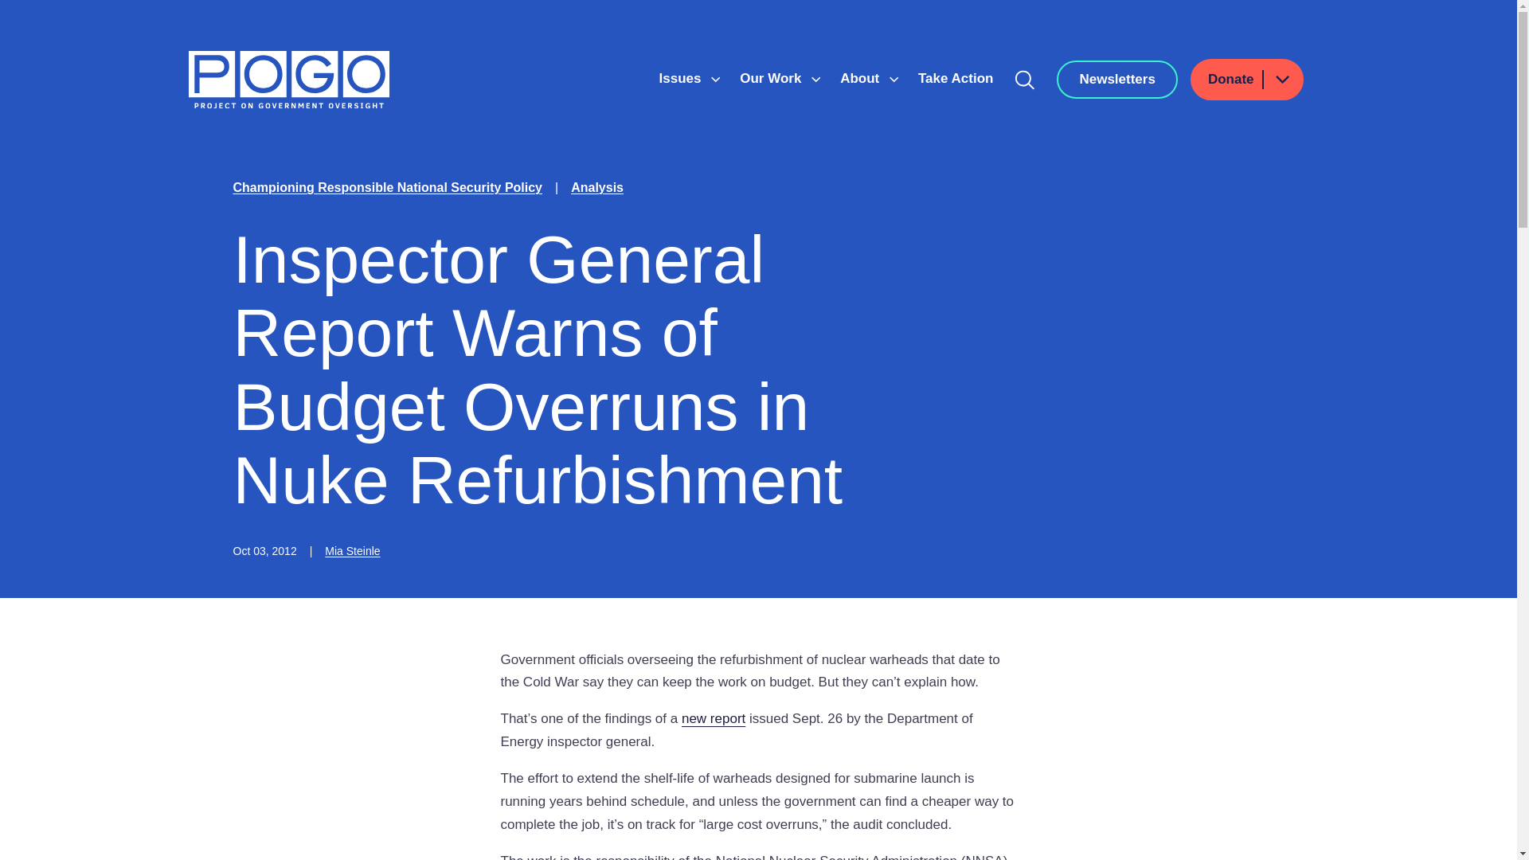 Image resolution: width=1529 pixels, height=860 pixels. Describe the element at coordinates (1116, 80) in the screenshot. I see `Newsletters` at that location.